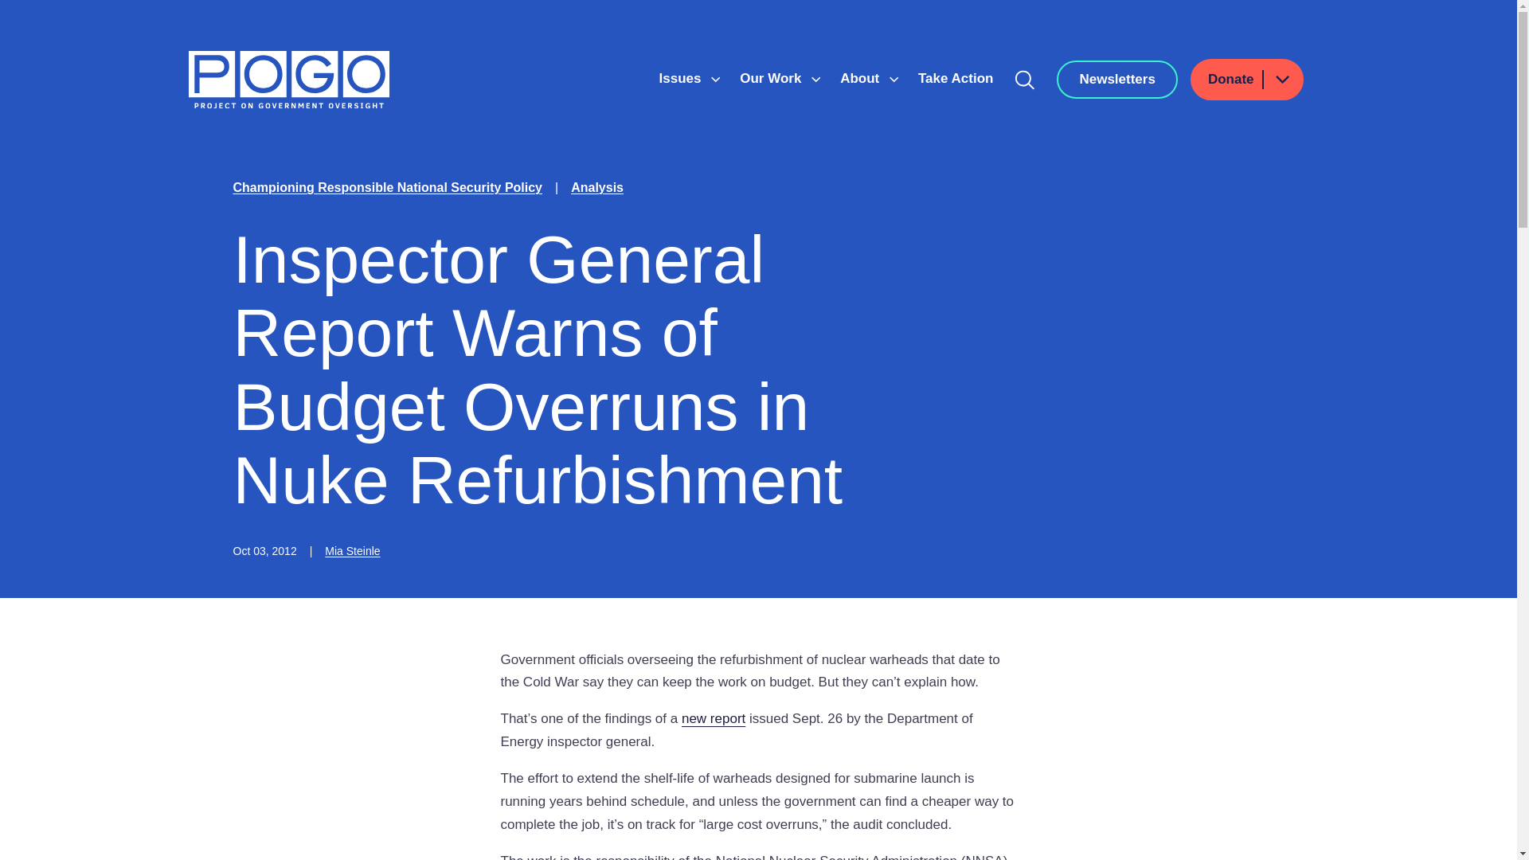 Image resolution: width=1529 pixels, height=860 pixels. Describe the element at coordinates (1116, 80) in the screenshot. I see `Newsletters` at that location.